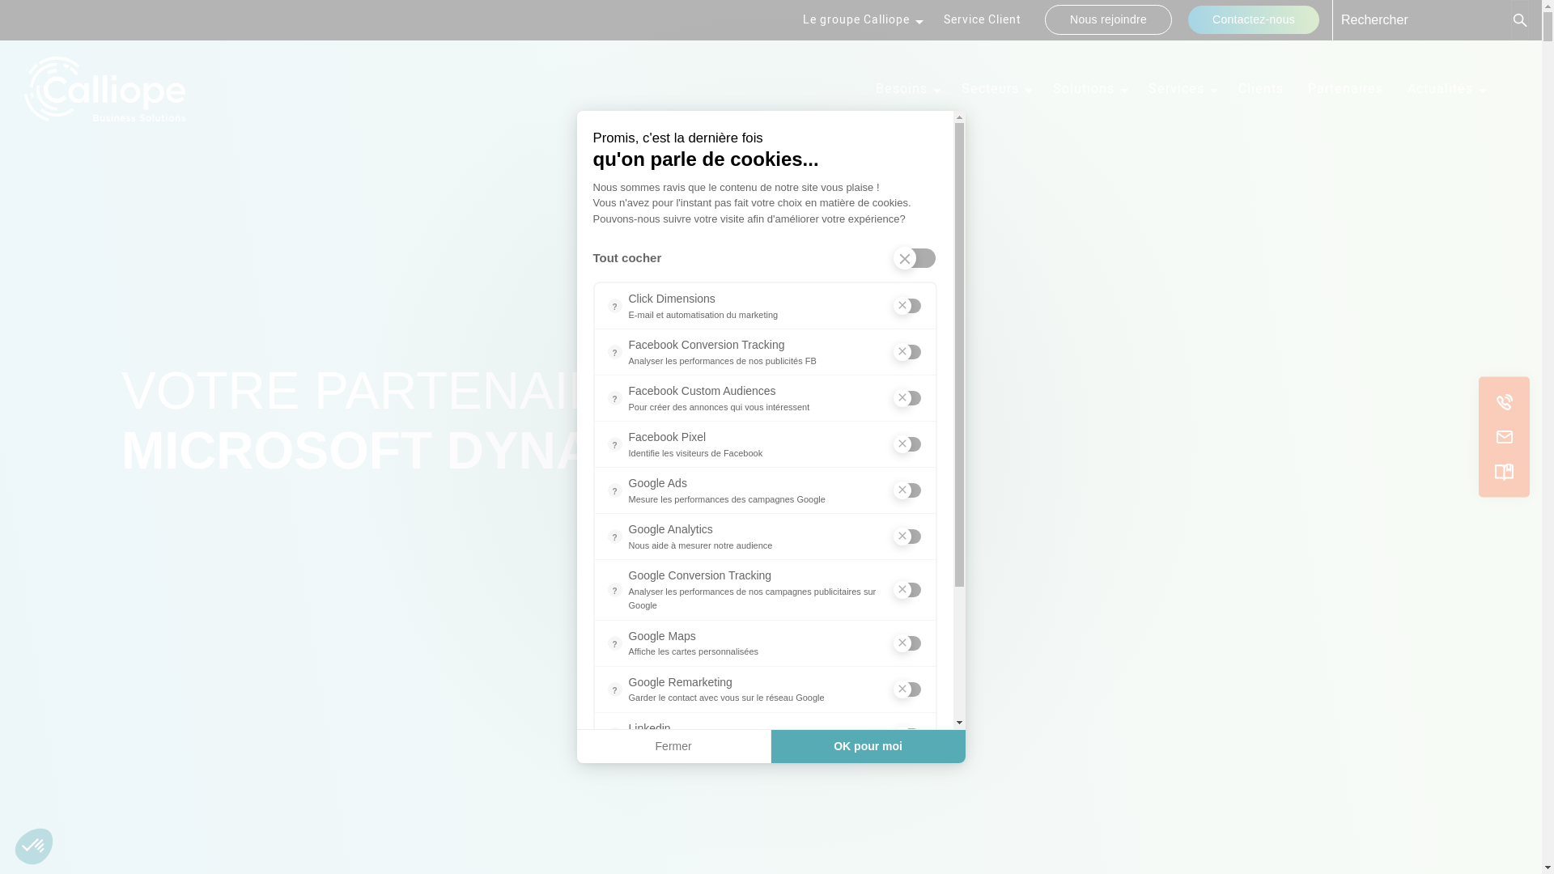 The height and width of the screenshot is (874, 1554). I want to click on ?, so click(614, 398).